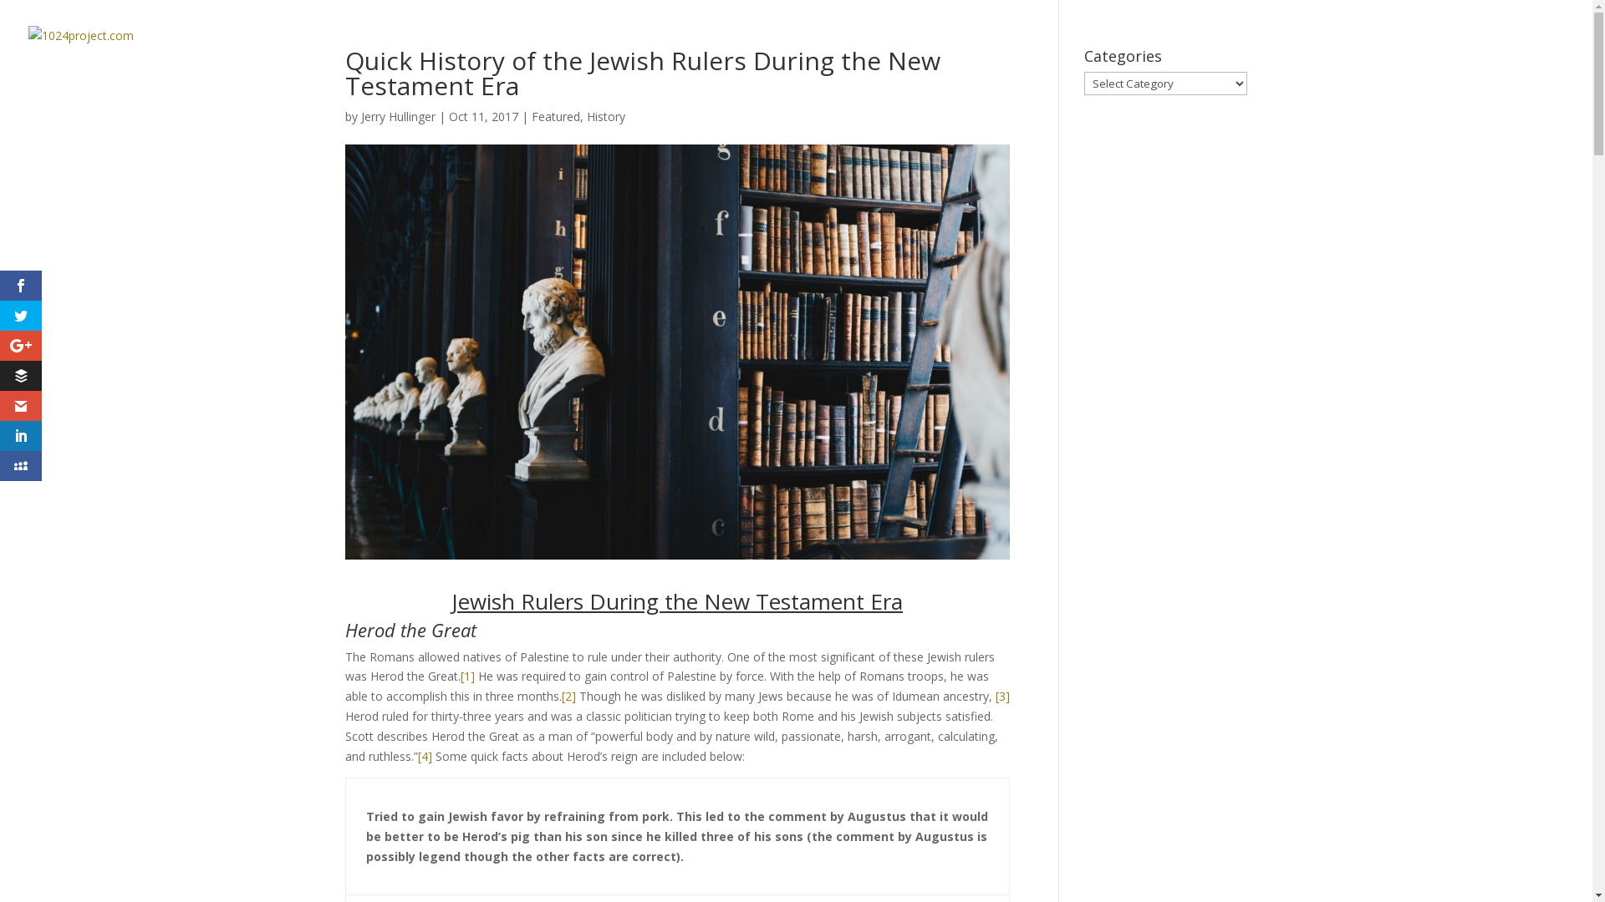 This screenshot has height=902, width=1605. I want to click on Podcasts, so click(1134, 56).